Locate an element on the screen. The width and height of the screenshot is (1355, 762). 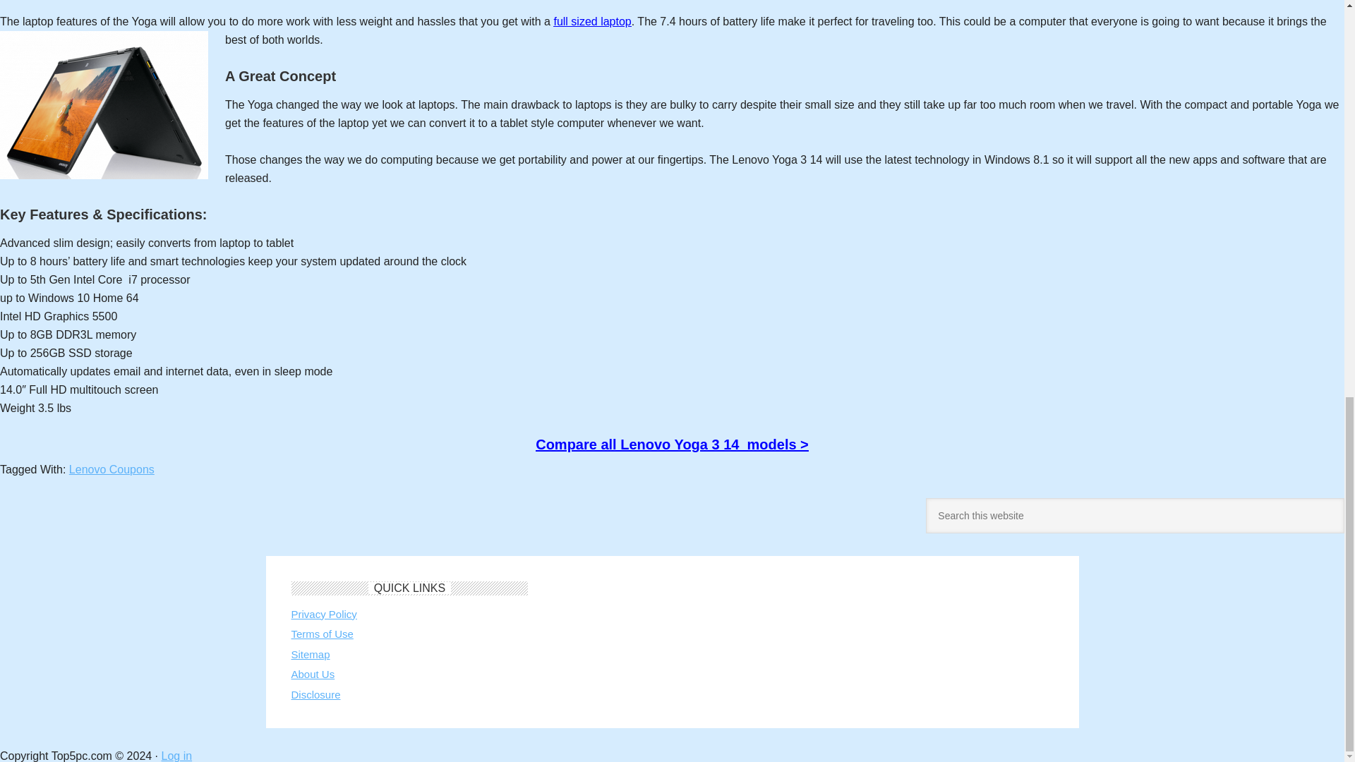
Privacy Policy is located at coordinates (323, 614).